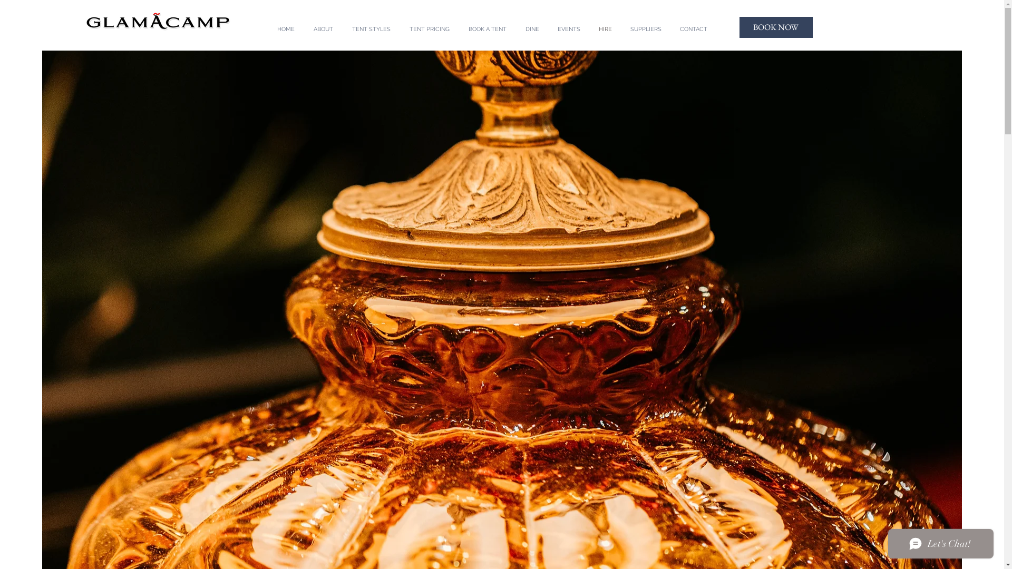 The image size is (1012, 569). I want to click on TENT STYLES, so click(371, 30).